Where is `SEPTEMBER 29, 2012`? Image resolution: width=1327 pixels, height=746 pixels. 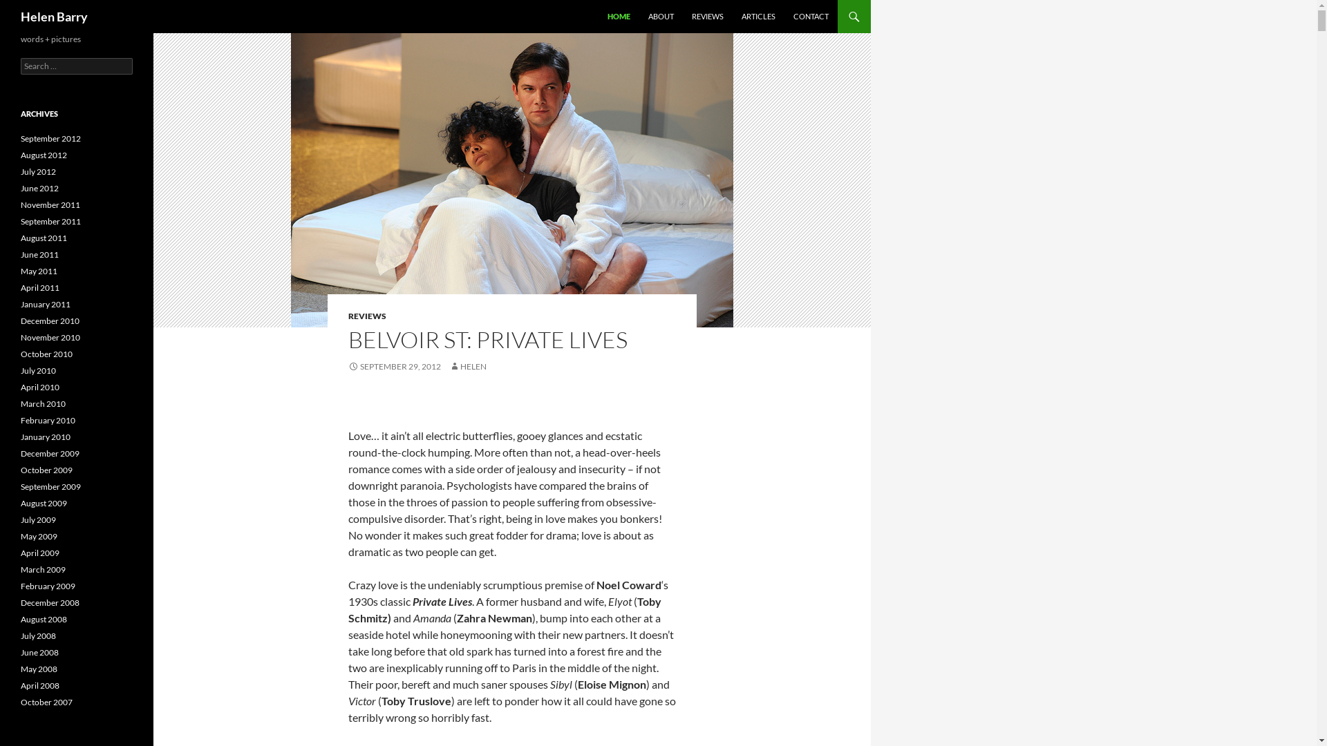 SEPTEMBER 29, 2012 is located at coordinates (395, 366).